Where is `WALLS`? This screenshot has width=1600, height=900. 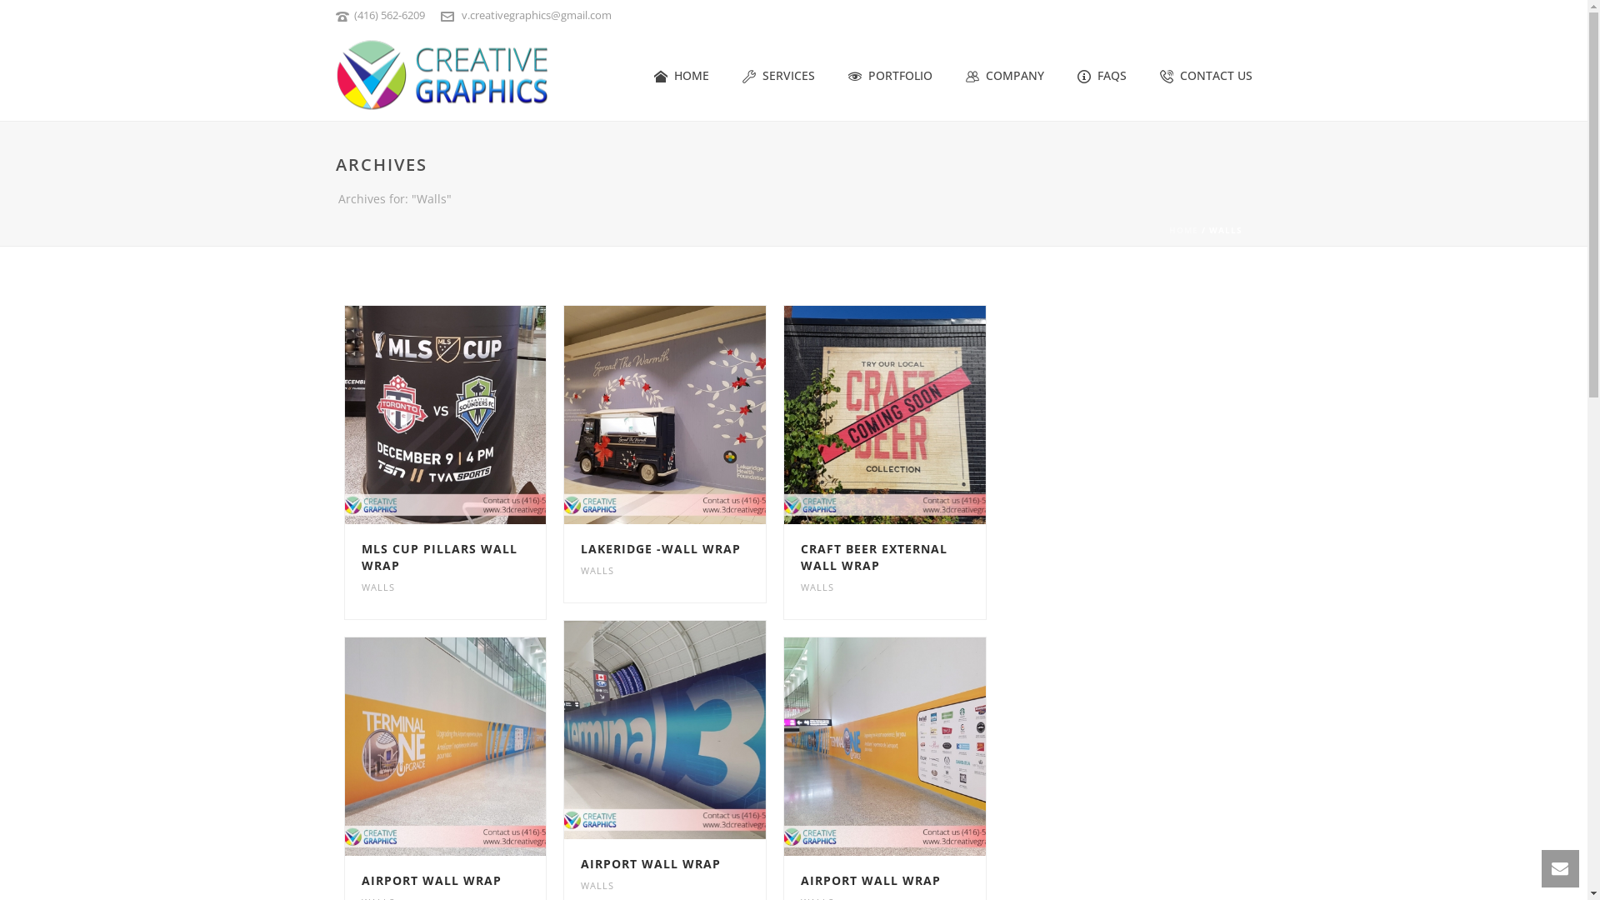
WALLS is located at coordinates (378, 587).